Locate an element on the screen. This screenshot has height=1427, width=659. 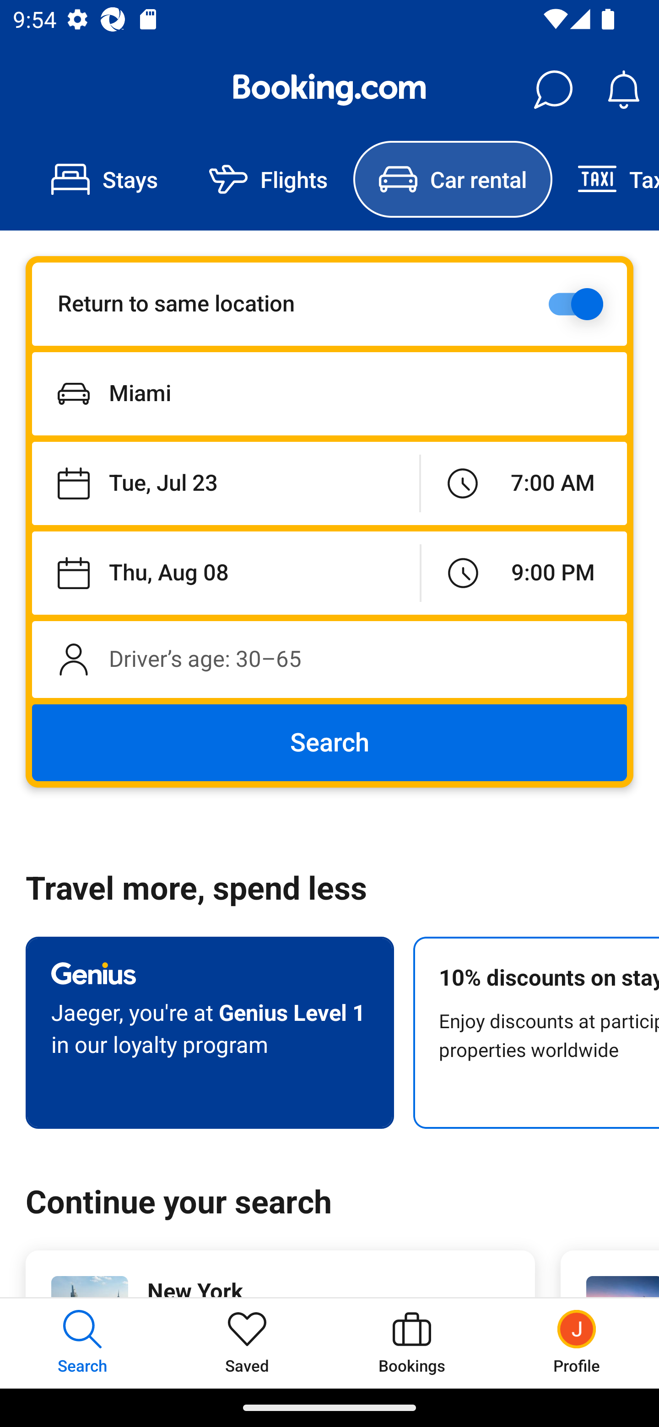
Car rental is located at coordinates (452, 179).